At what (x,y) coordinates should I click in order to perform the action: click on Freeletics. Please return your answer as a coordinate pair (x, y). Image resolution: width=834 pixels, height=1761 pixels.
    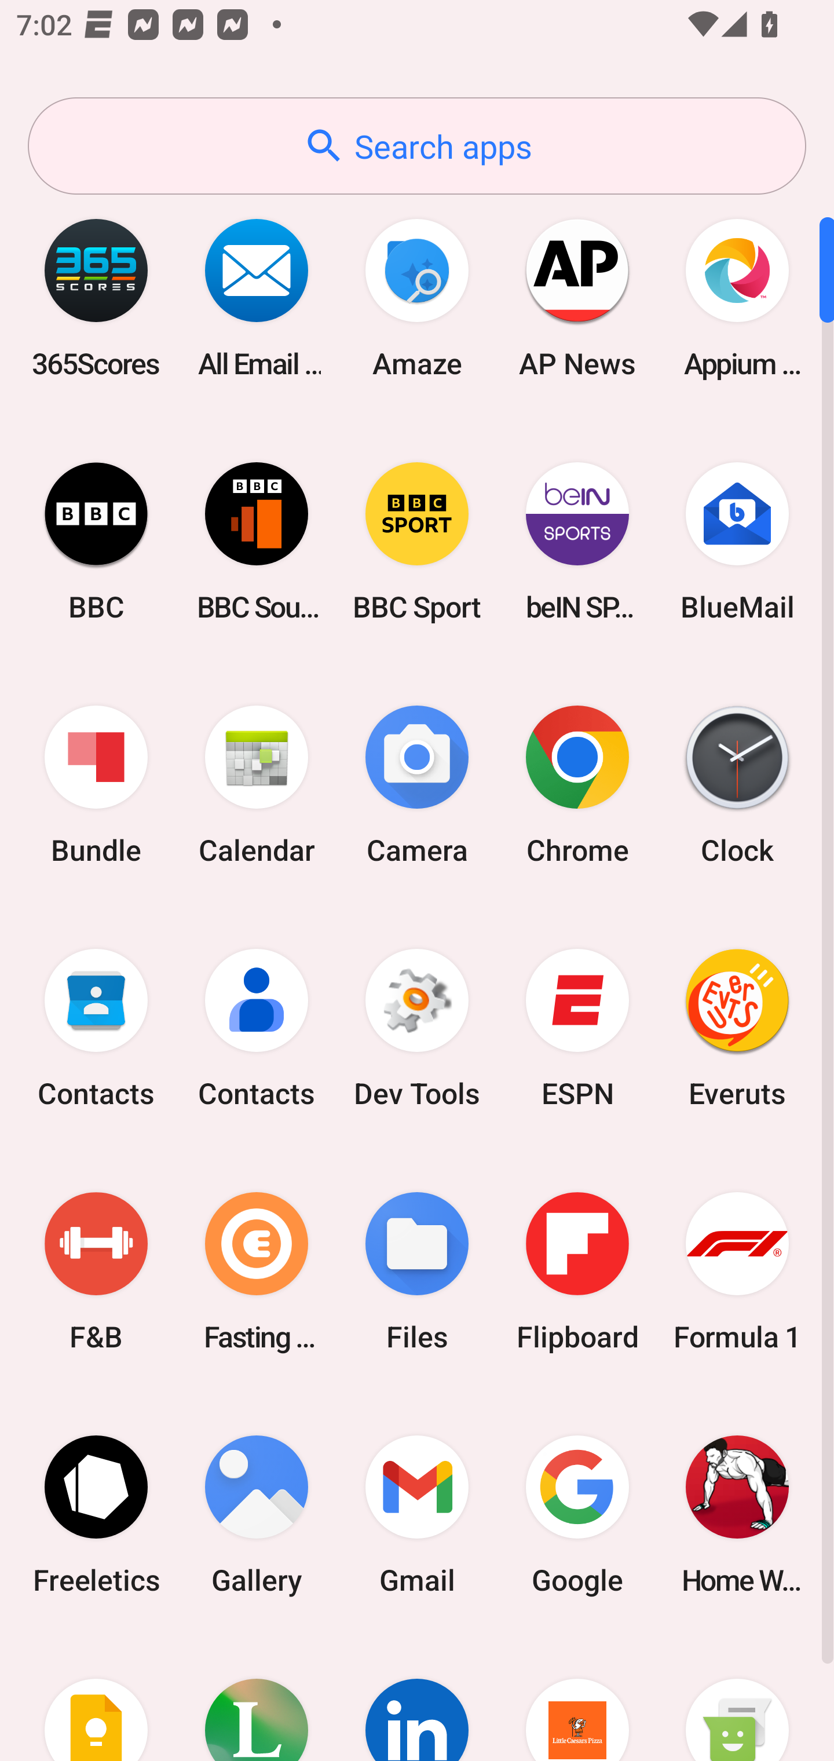
    Looking at the image, I should click on (96, 1514).